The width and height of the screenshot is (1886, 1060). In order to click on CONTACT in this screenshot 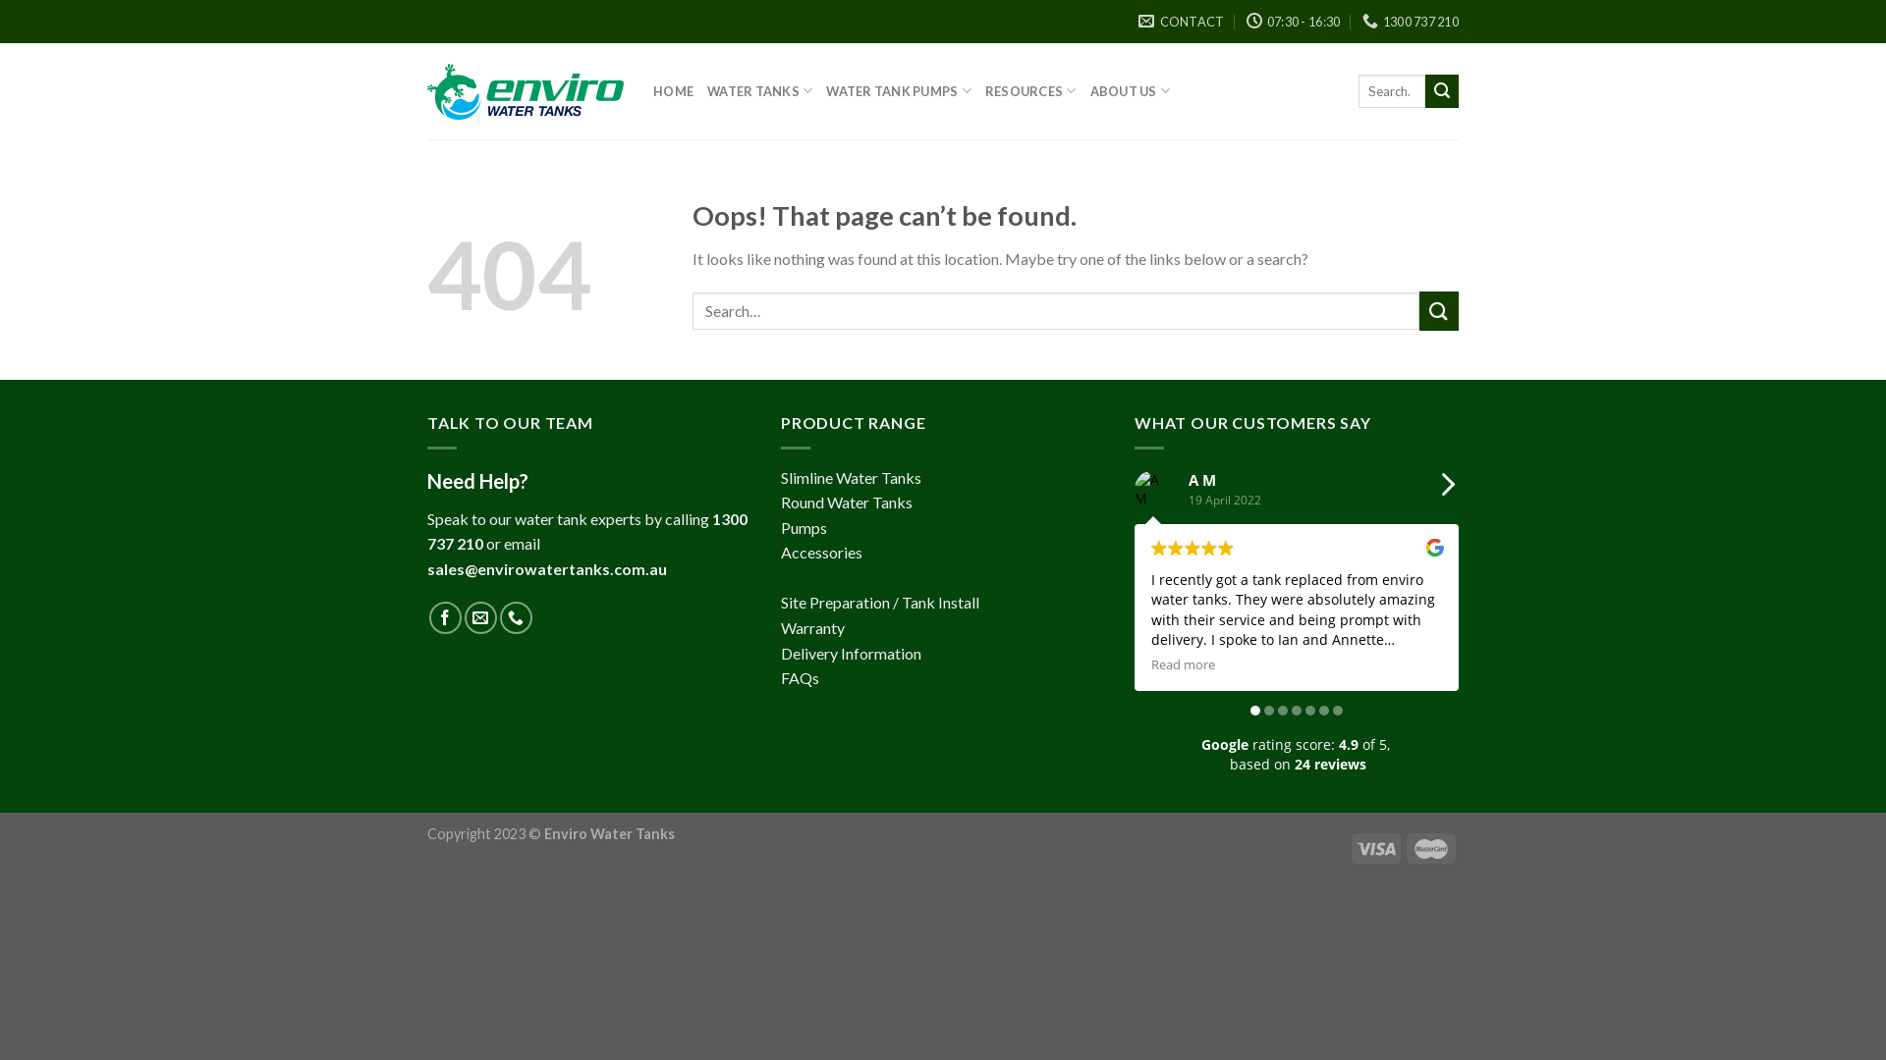, I will do `click(1181, 22)`.